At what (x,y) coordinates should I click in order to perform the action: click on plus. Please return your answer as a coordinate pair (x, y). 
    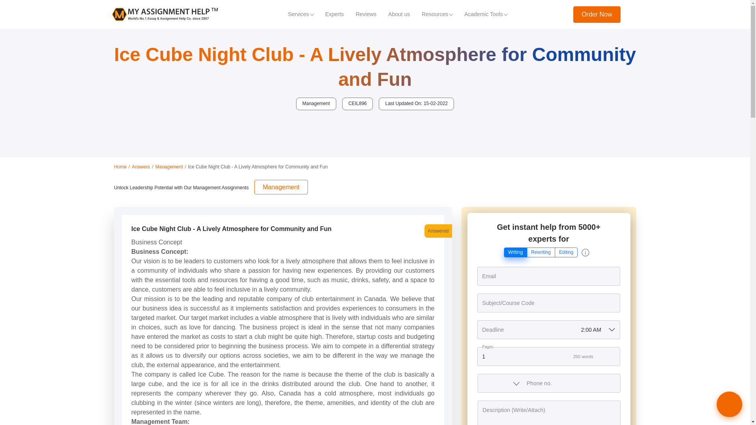
    Looking at the image, I should click on (613, 357).